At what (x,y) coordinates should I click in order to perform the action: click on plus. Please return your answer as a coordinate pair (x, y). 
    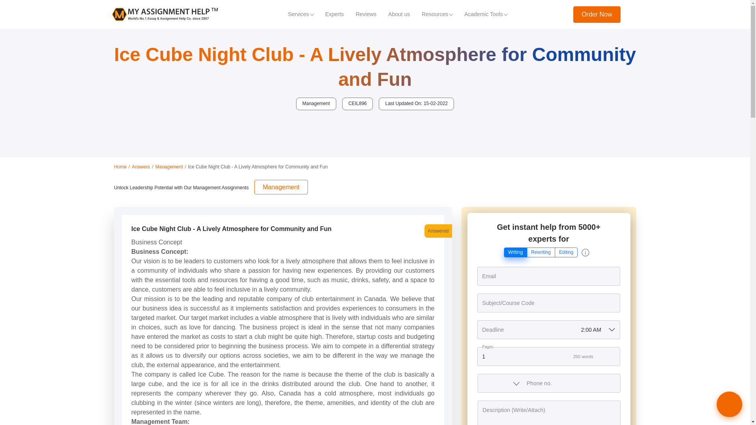
    Looking at the image, I should click on (613, 357).